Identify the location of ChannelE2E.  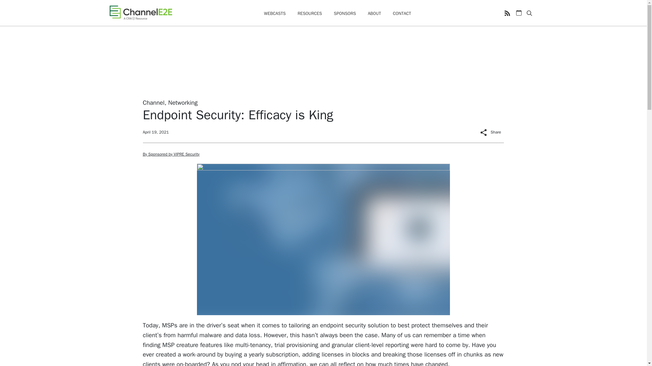
(141, 13).